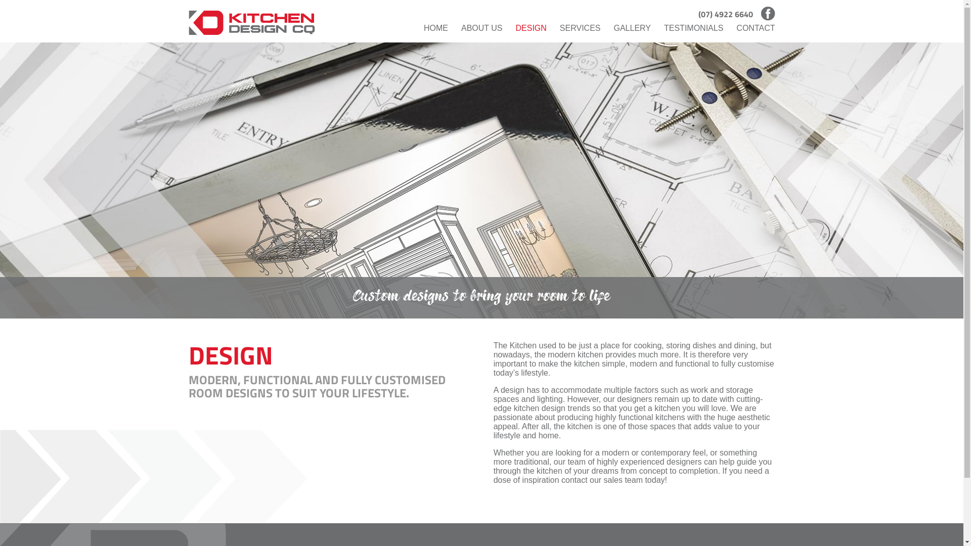  What do you see at coordinates (632, 28) in the screenshot?
I see `GALLERY` at bounding box center [632, 28].